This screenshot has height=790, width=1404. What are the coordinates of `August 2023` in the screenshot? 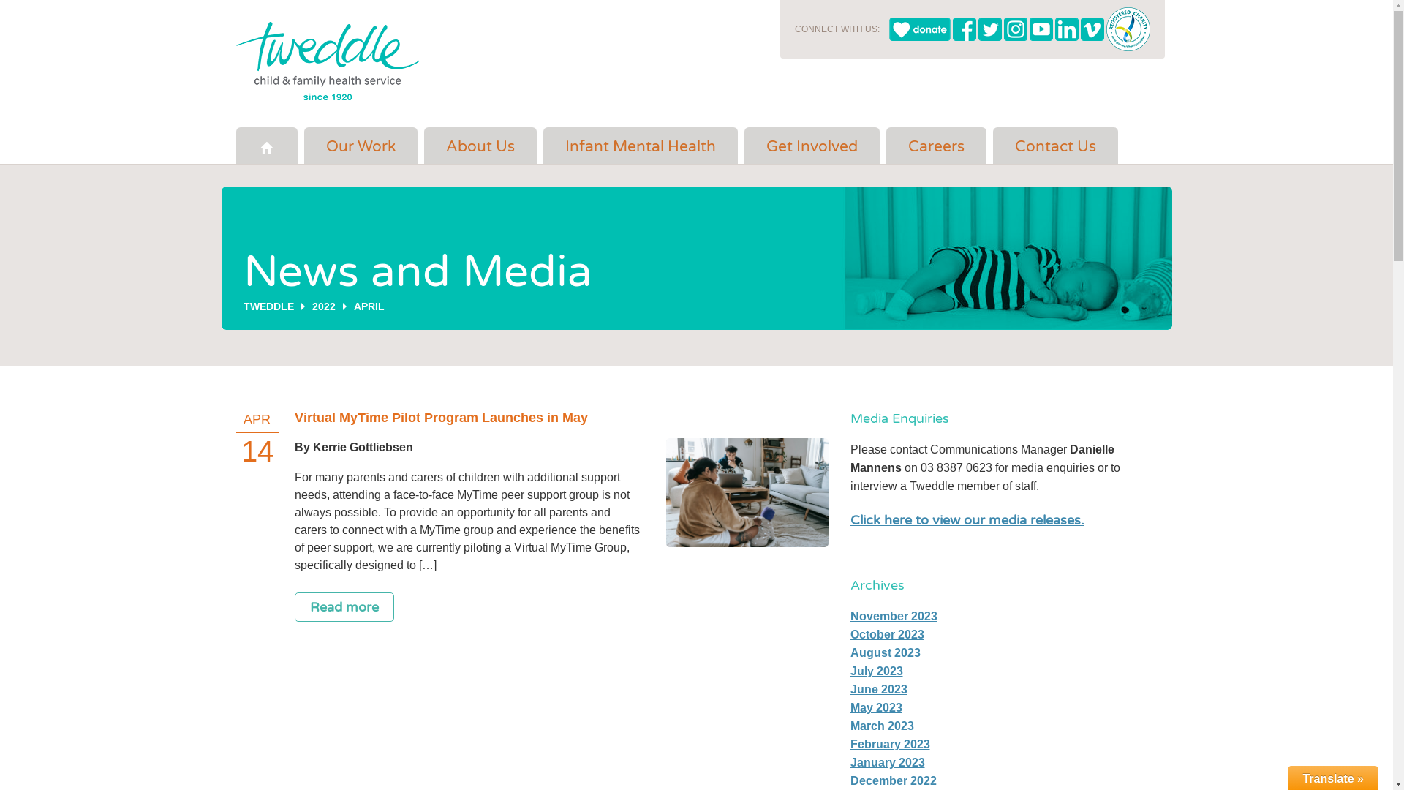 It's located at (885, 652).